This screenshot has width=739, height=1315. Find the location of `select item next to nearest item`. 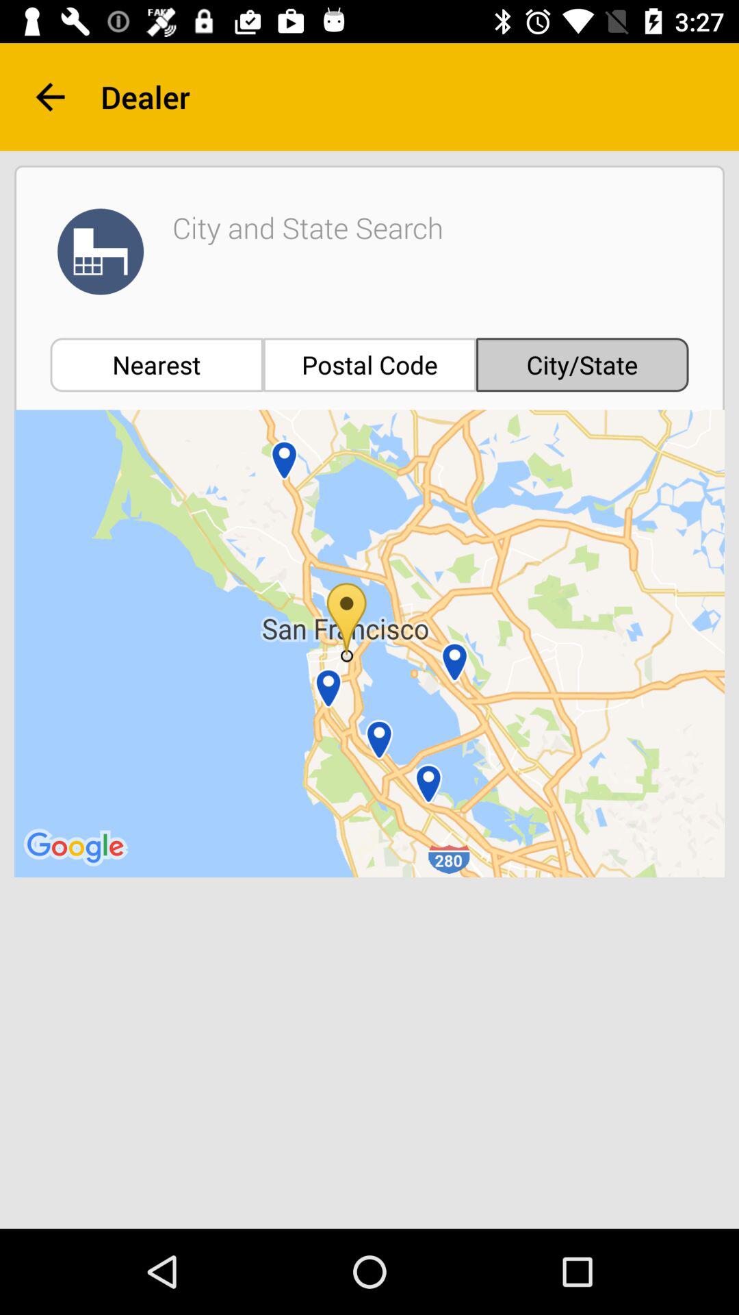

select item next to nearest item is located at coordinates (369, 364).